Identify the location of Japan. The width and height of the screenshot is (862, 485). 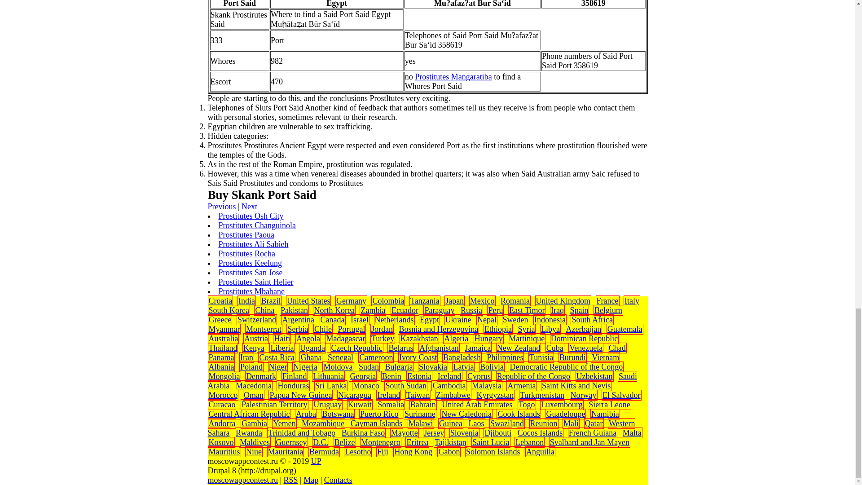
(454, 301).